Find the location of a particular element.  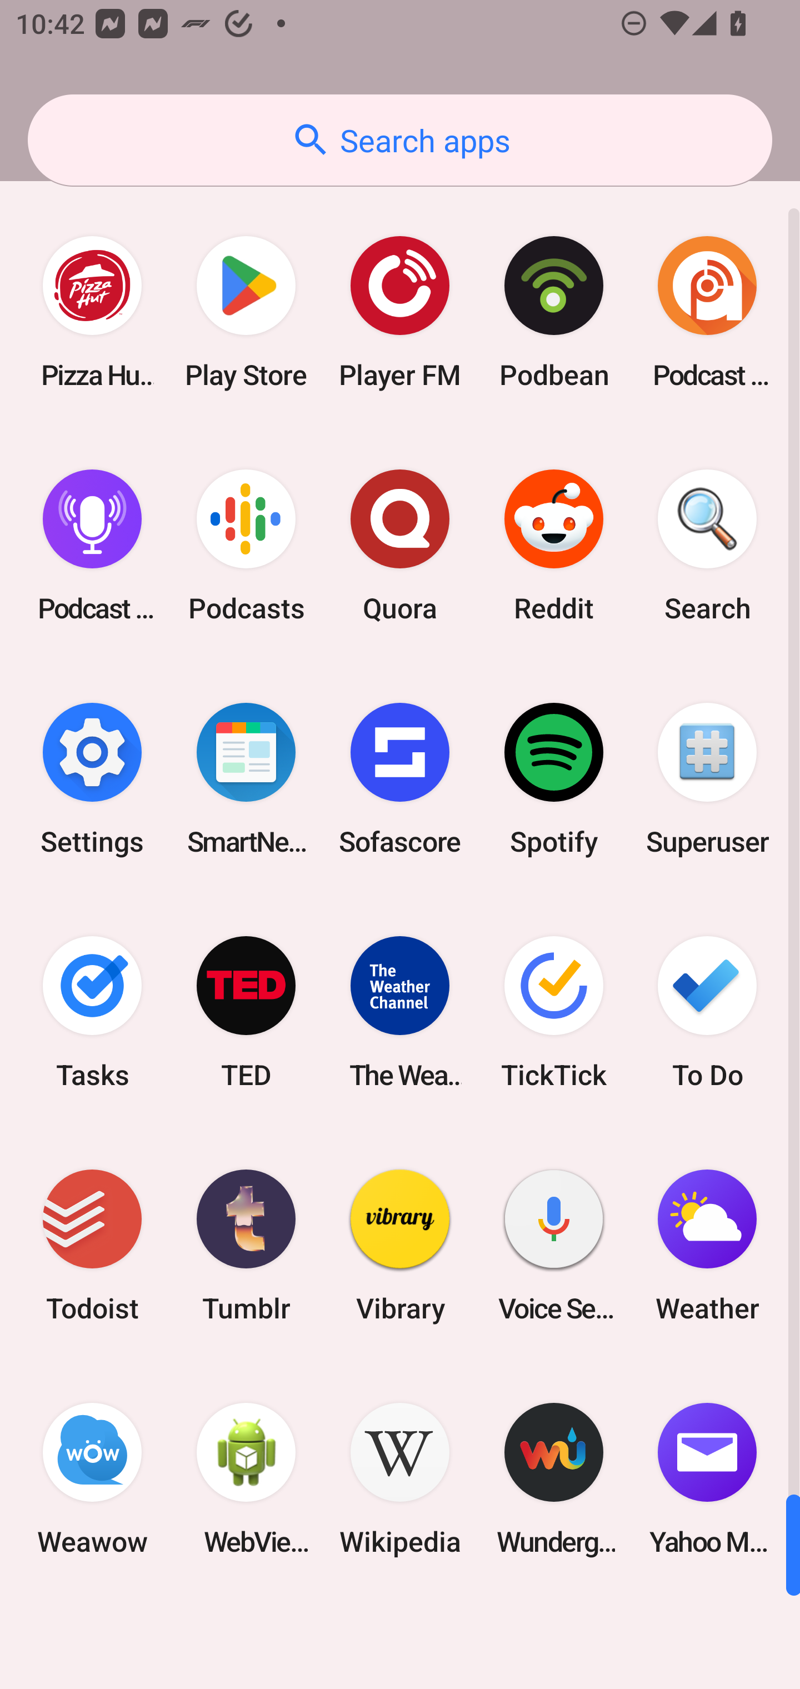

Play Store is located at coordinates (246, 312).